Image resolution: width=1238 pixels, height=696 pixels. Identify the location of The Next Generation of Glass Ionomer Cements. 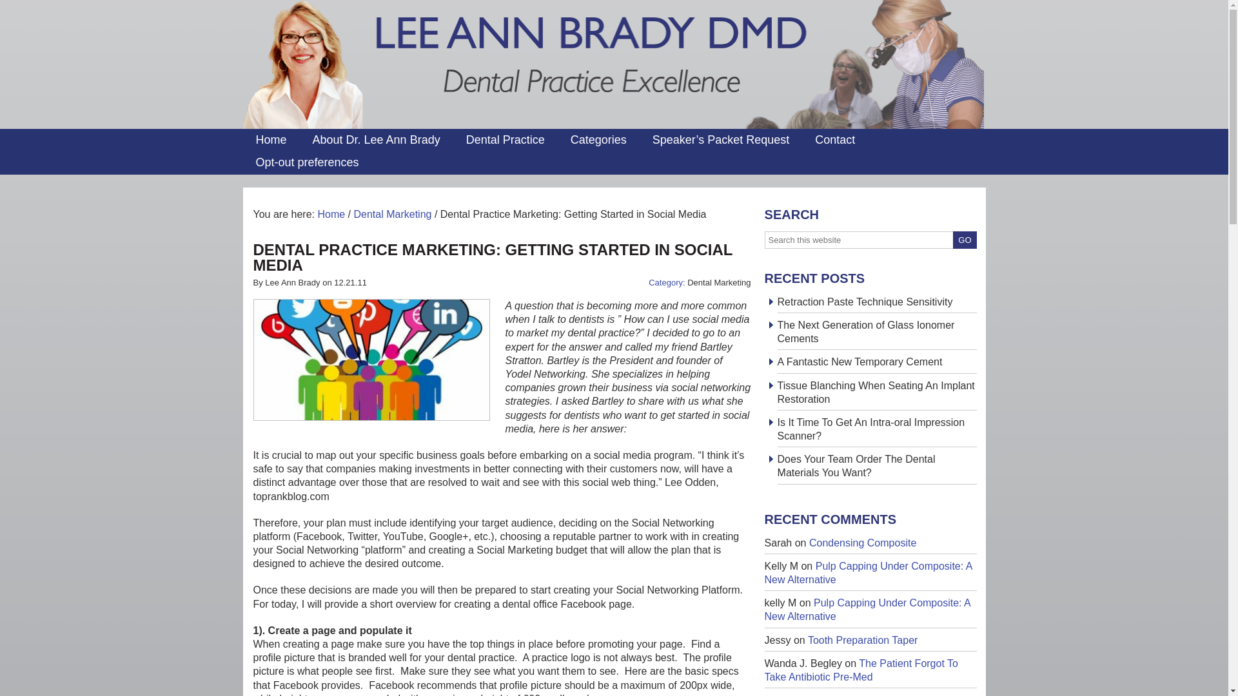
(865, 331).